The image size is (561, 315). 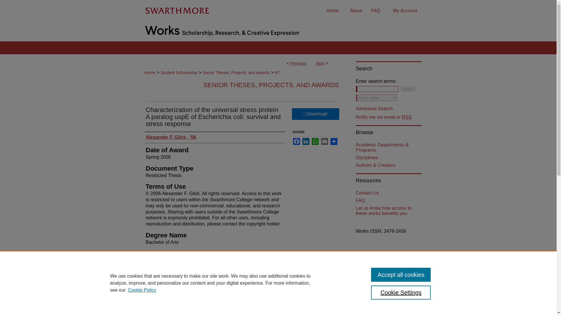 What do you see at coordinates (389, 193) in the screenshot?
I see `Contact Us` at bounding box center [389, 193].